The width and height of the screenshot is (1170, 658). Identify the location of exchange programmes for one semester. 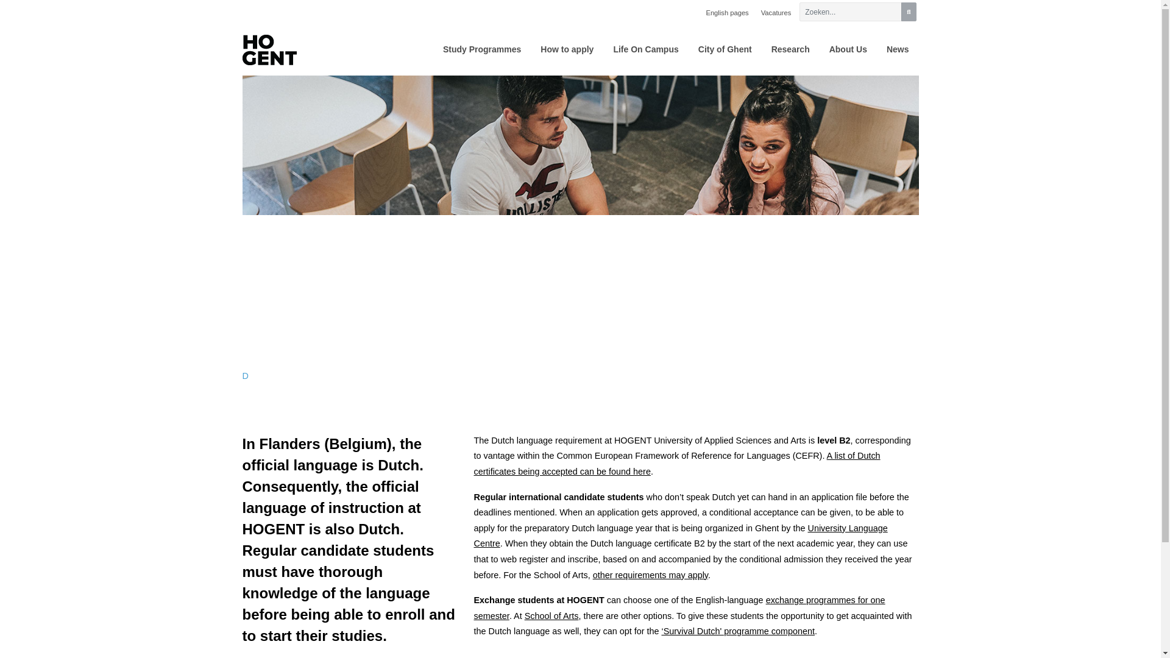
(679, 608).